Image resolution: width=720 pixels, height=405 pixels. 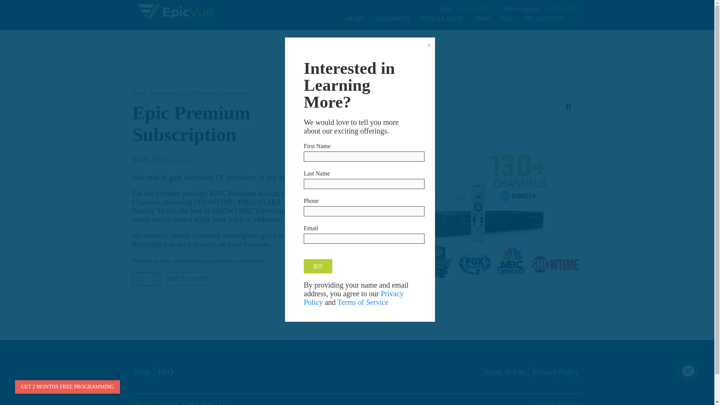 What do you see at coordinates (67, 387) in the screenshot?
I see `GET 2 MONTHS FREE PROGRAMMING` at bounding box center [67, 387].